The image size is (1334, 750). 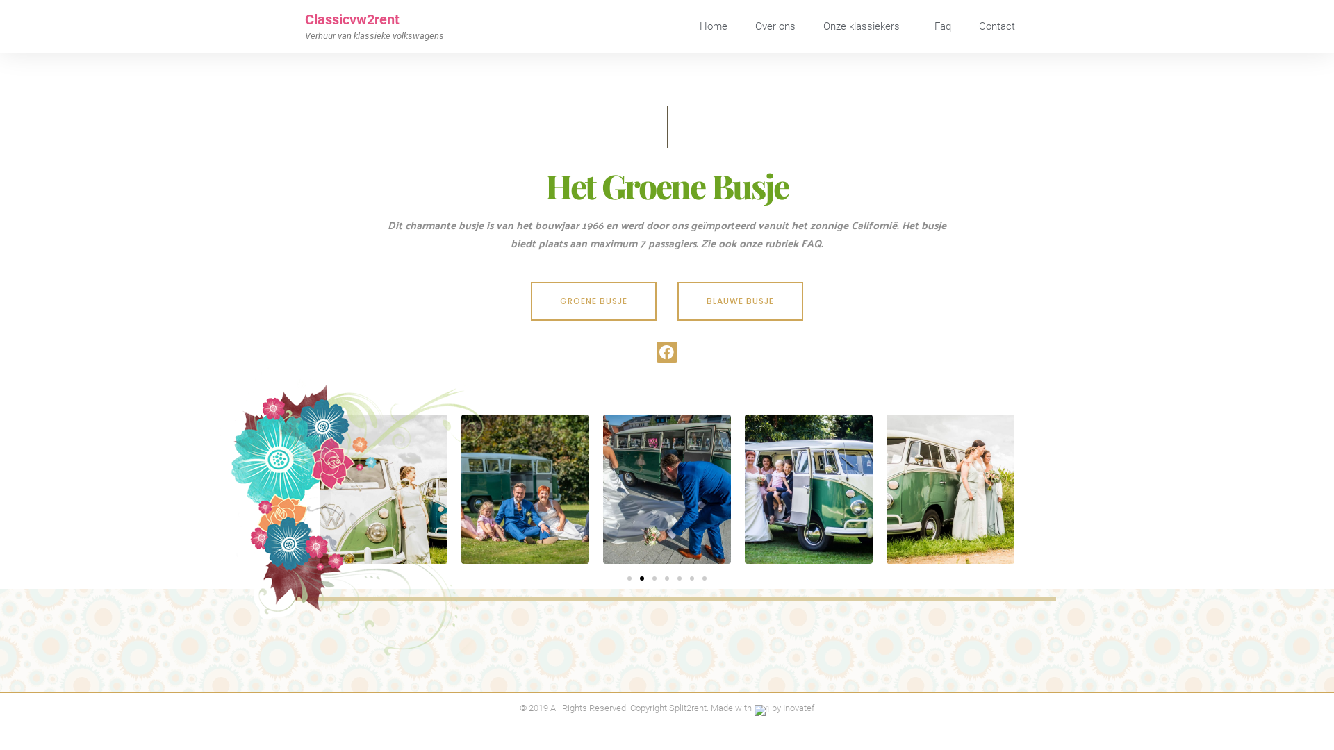 What do you see at coordinates (352, 19) in the screenshot?
I see `Classicvw2rent` at bounding box center [352, 19].